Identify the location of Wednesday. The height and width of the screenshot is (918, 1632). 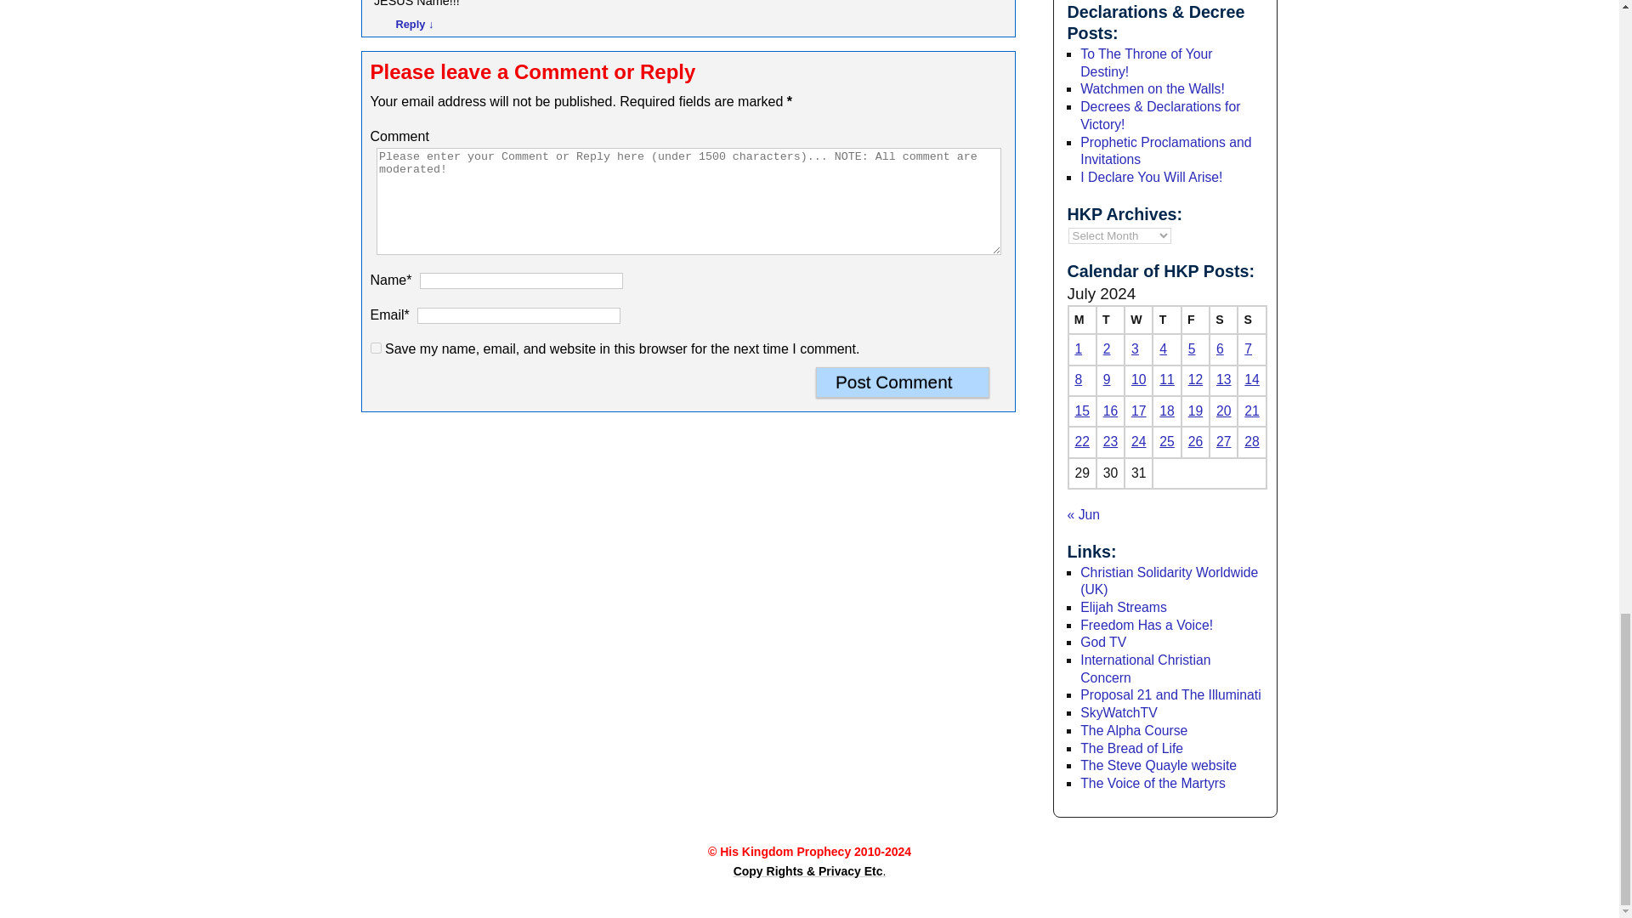
(1137, 320).